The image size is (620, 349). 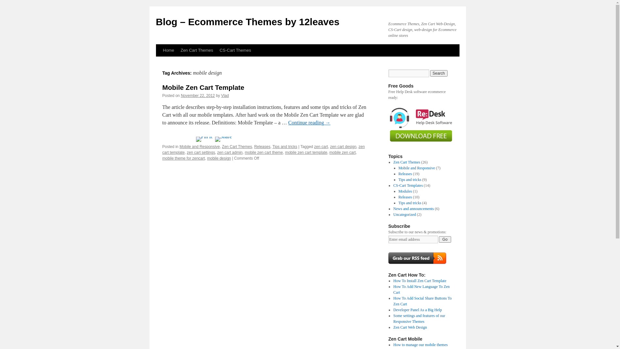 What do you see at coordinates (420, 281) in the screenshot?
I see `How To Install Zen Cart Template` at bounding box center [420, 281].